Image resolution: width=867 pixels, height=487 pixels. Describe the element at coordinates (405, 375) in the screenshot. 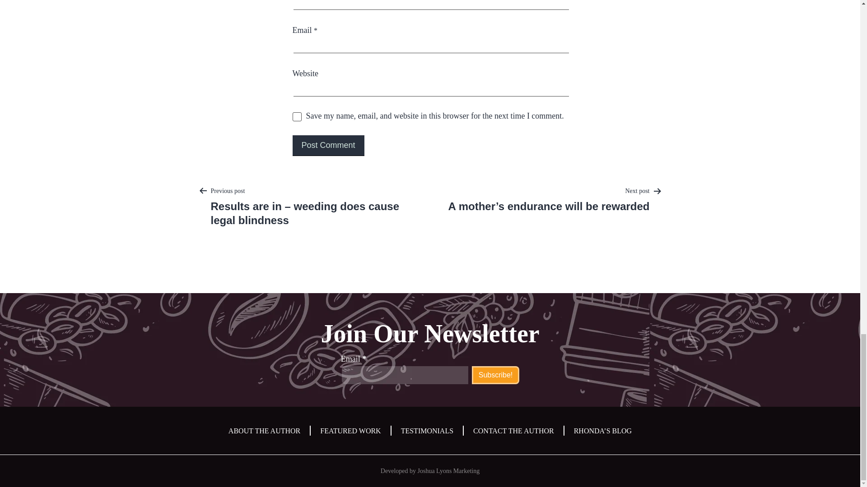

I see `Email` at that location.